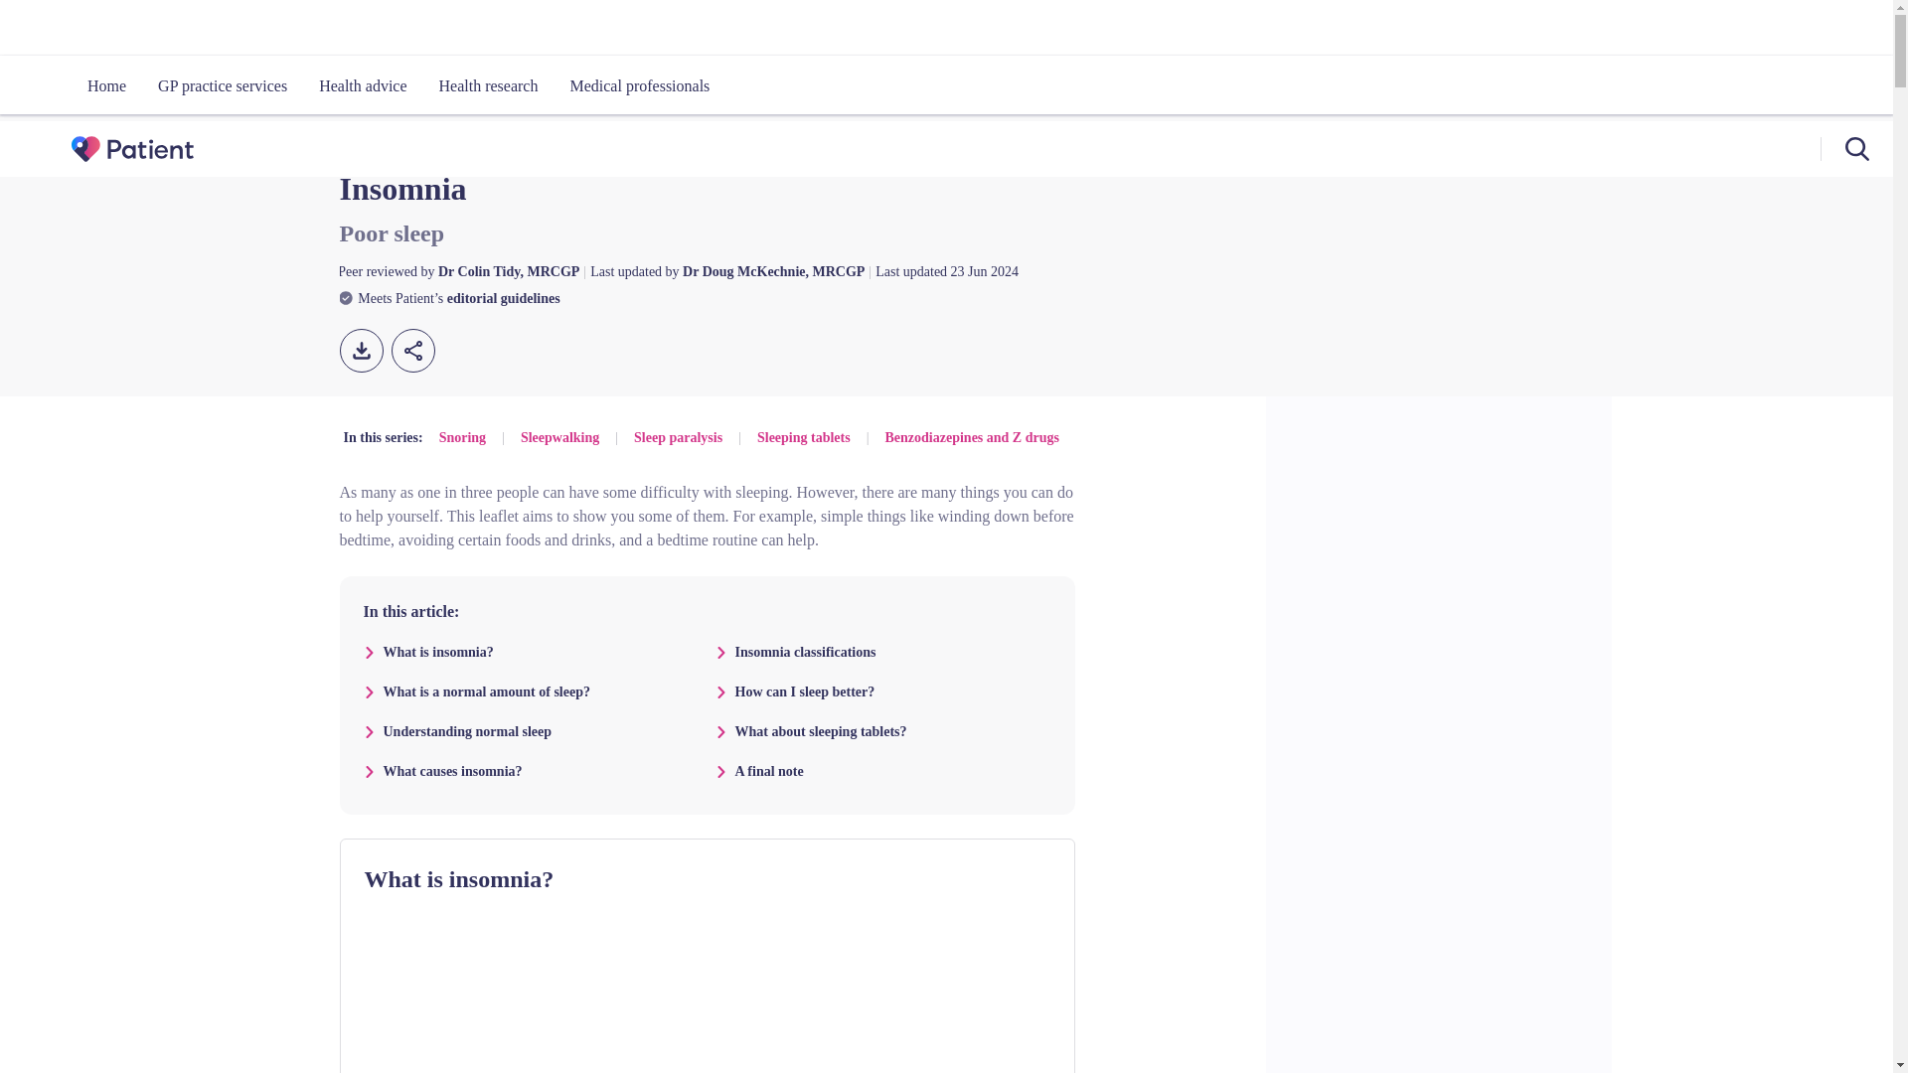 The height and width of the screenshot is (1073, 1908). Describe the element at coordinates (638, 85) in the screenshot. I see `Medical professionals` at that location.